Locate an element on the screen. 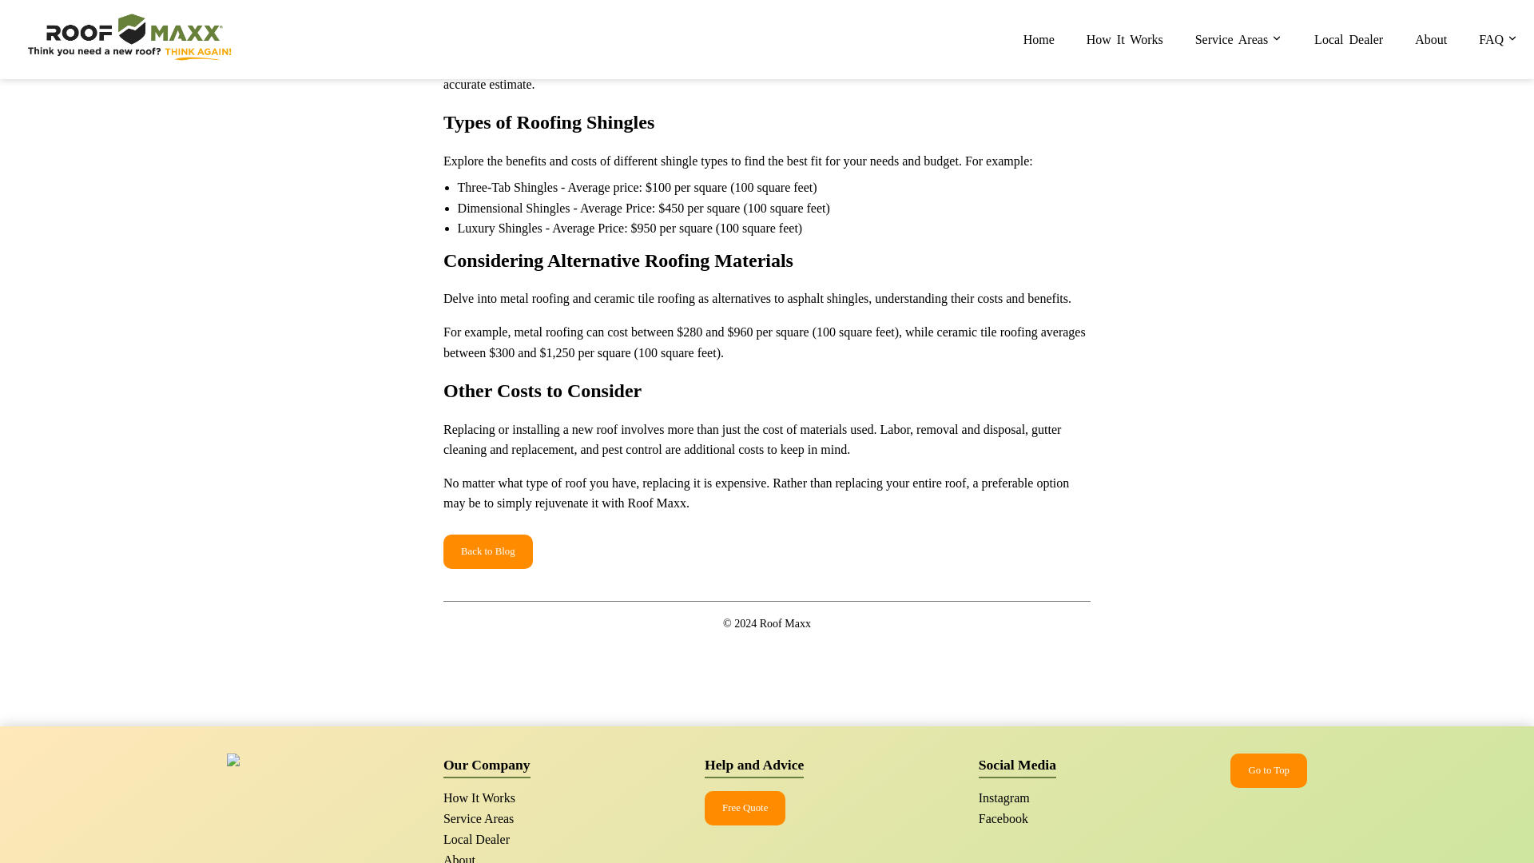 This screenshot has width=1534, height=863. Service Areas is located at coordinates (478, 818).